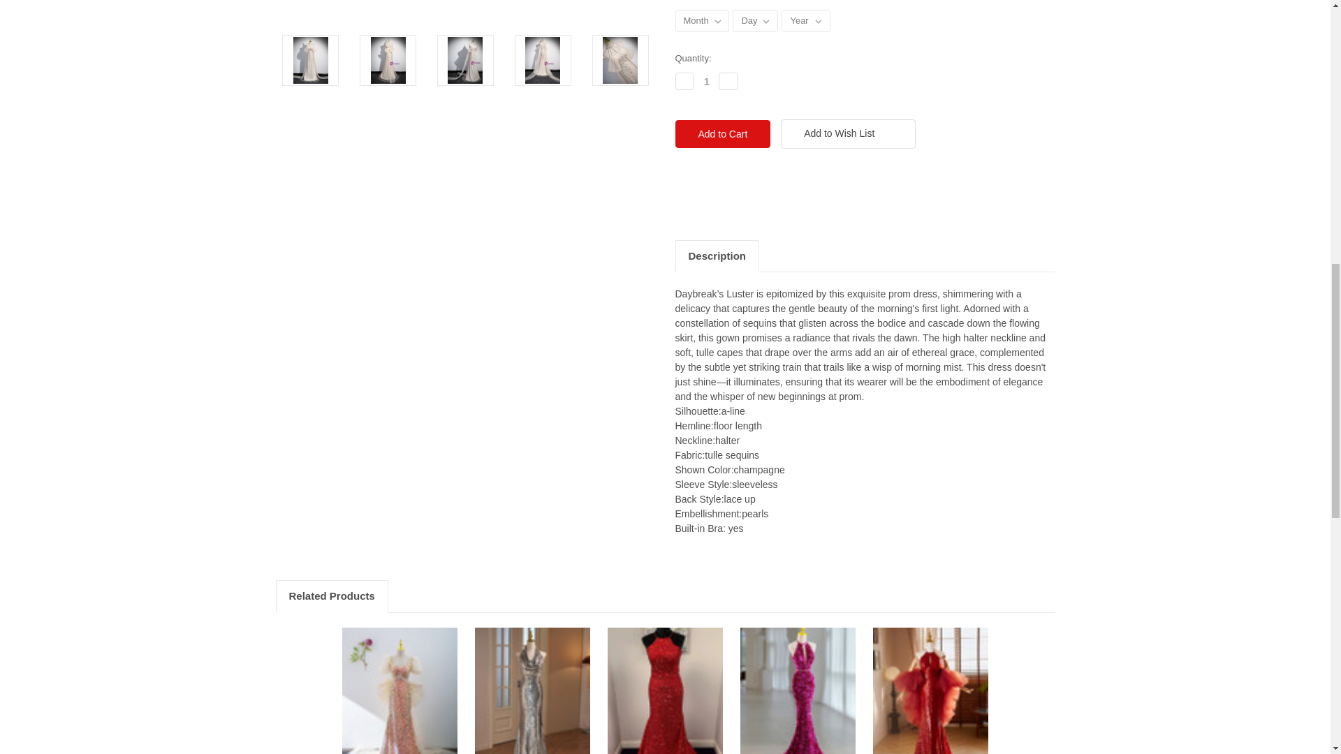  Describe the element at coordinates (400, 690) in the screenshot. I see `Champagne Mermaid Sequins Prom Dress` at that location.